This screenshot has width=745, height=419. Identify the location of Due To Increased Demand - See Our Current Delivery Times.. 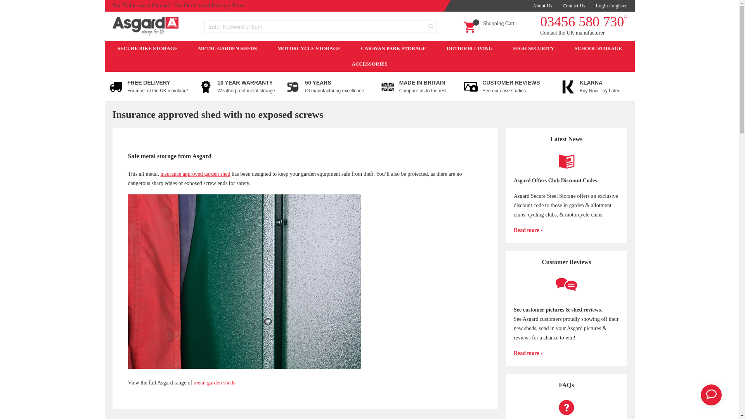
(179, 5).